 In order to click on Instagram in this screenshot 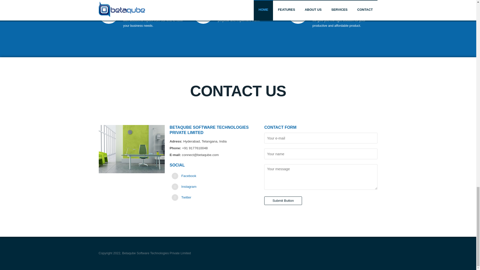, I will do `click(189, 186)`.